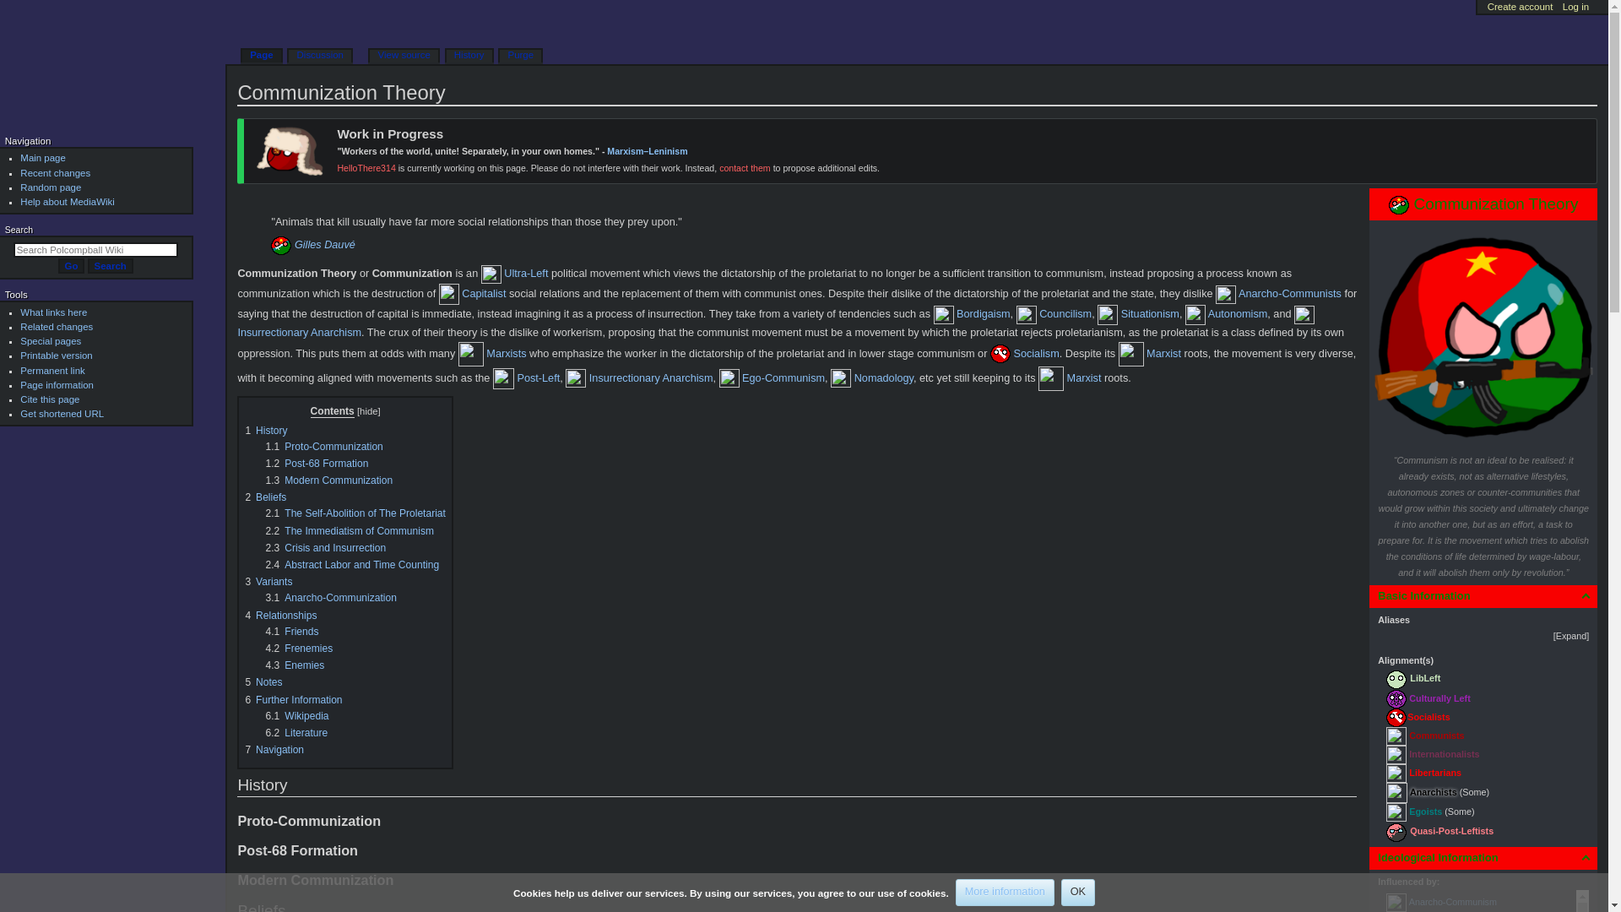 Image resolution: width=1621 pixels, height=912 pixels. Describe the element at coordinates (1424, 679) in the screenshot. I see ` LibLeft ` at that location.